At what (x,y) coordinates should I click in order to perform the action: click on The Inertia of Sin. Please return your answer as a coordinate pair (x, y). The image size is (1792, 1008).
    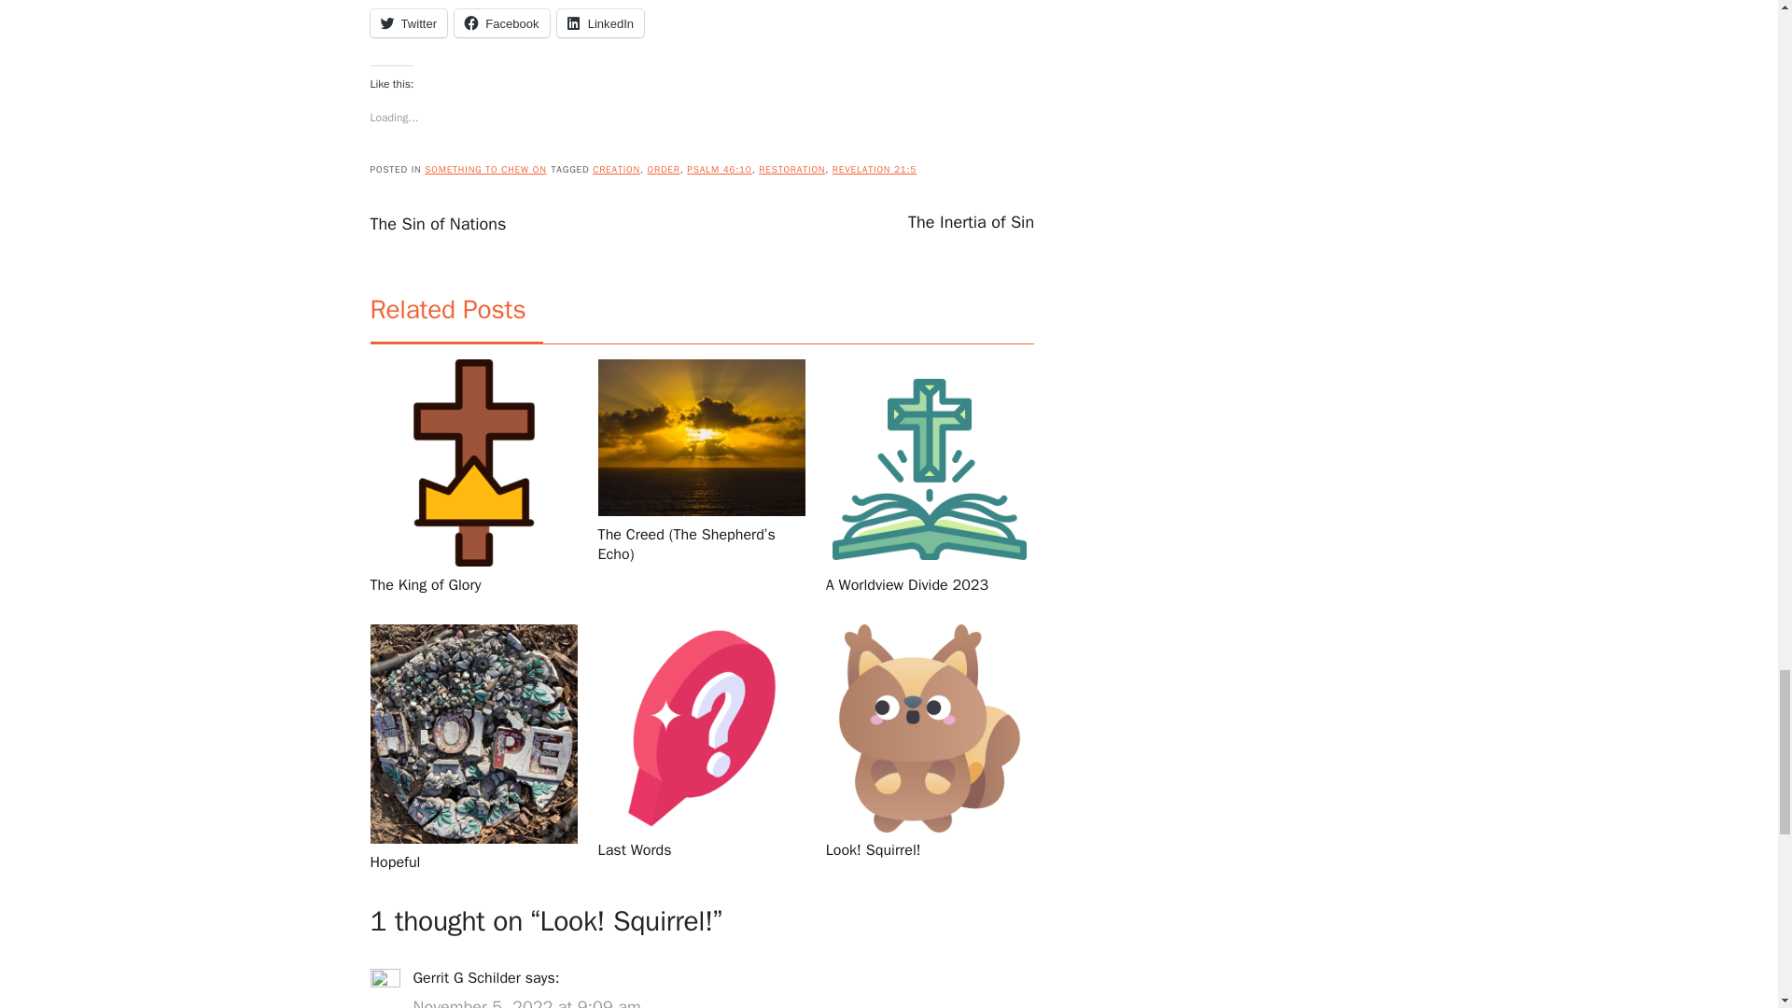
    Looking at the image, I should click on (971, 222).